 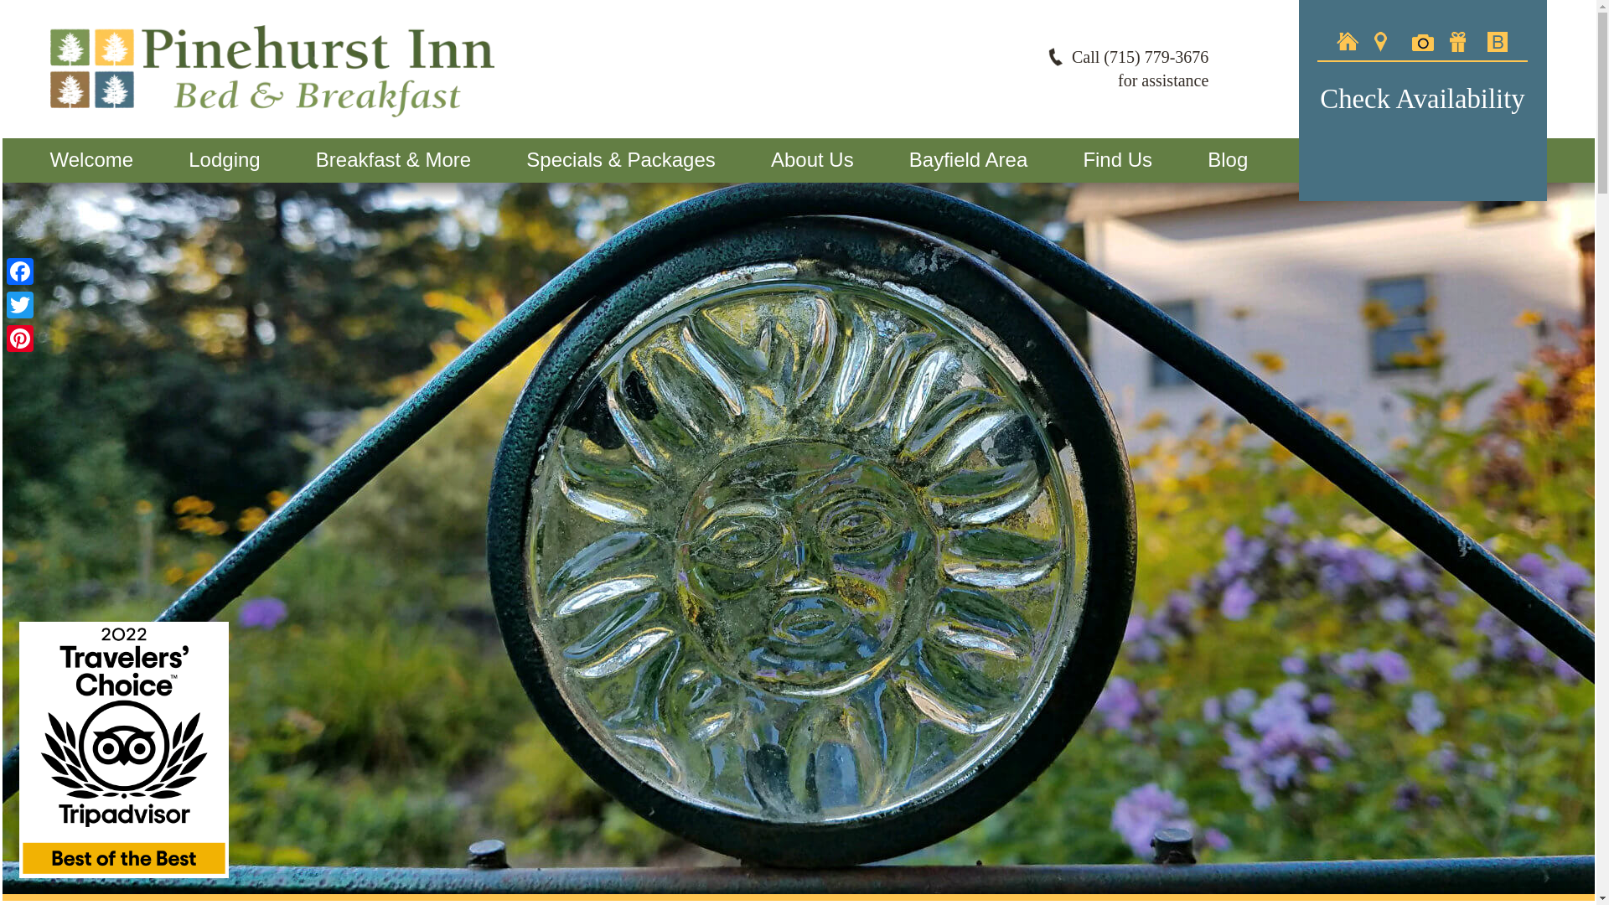 I want to click on Welcome, so click(x=91, y=160).